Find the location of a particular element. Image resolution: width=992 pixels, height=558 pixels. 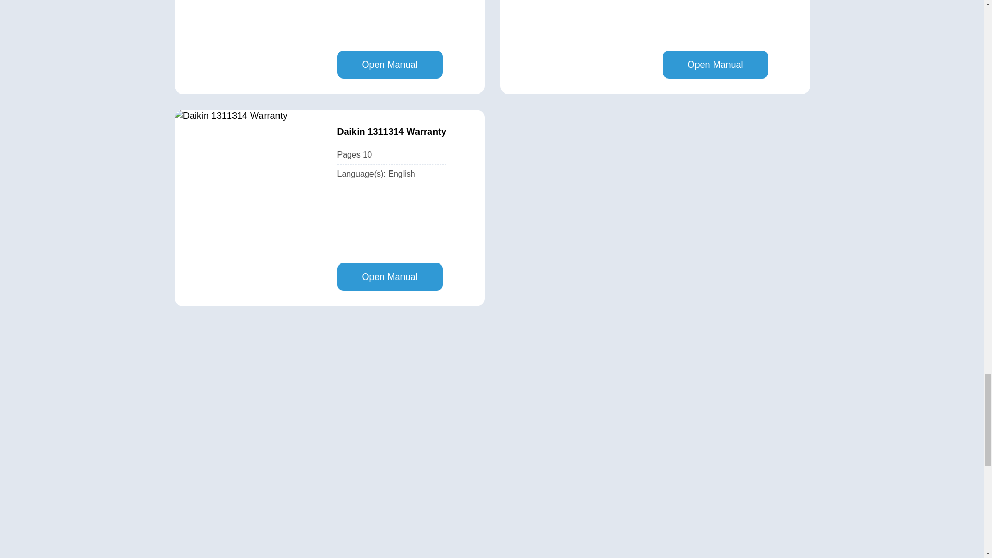

Open Manual is located at coordinates (715, 65).